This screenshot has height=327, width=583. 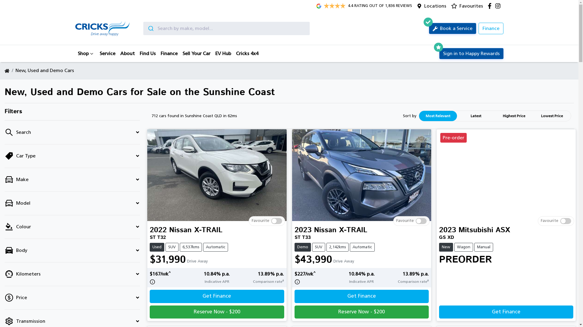 I want to click on About, so click(x=128, y=54).